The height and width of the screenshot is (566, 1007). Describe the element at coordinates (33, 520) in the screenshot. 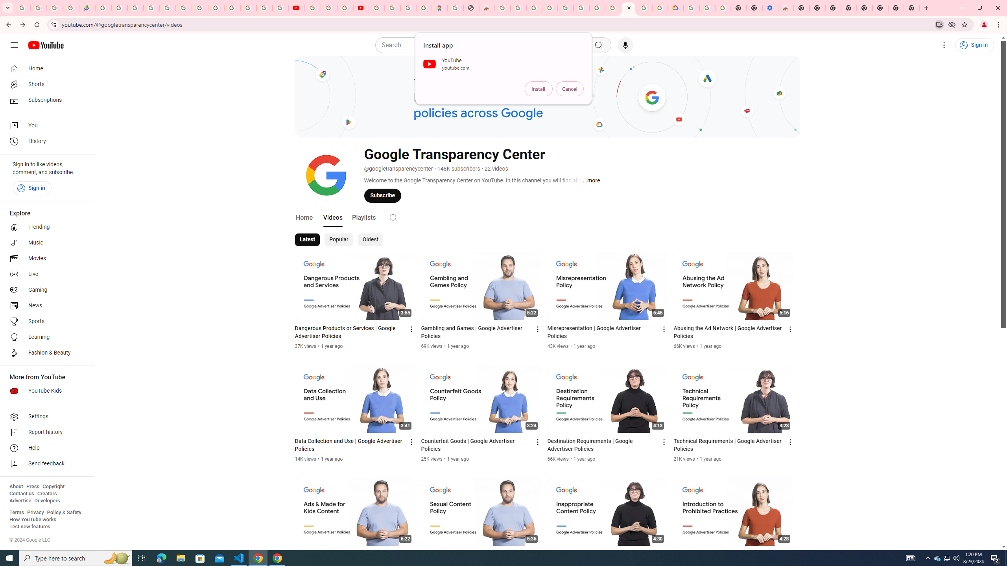

I see `How YouTube works` at that location.